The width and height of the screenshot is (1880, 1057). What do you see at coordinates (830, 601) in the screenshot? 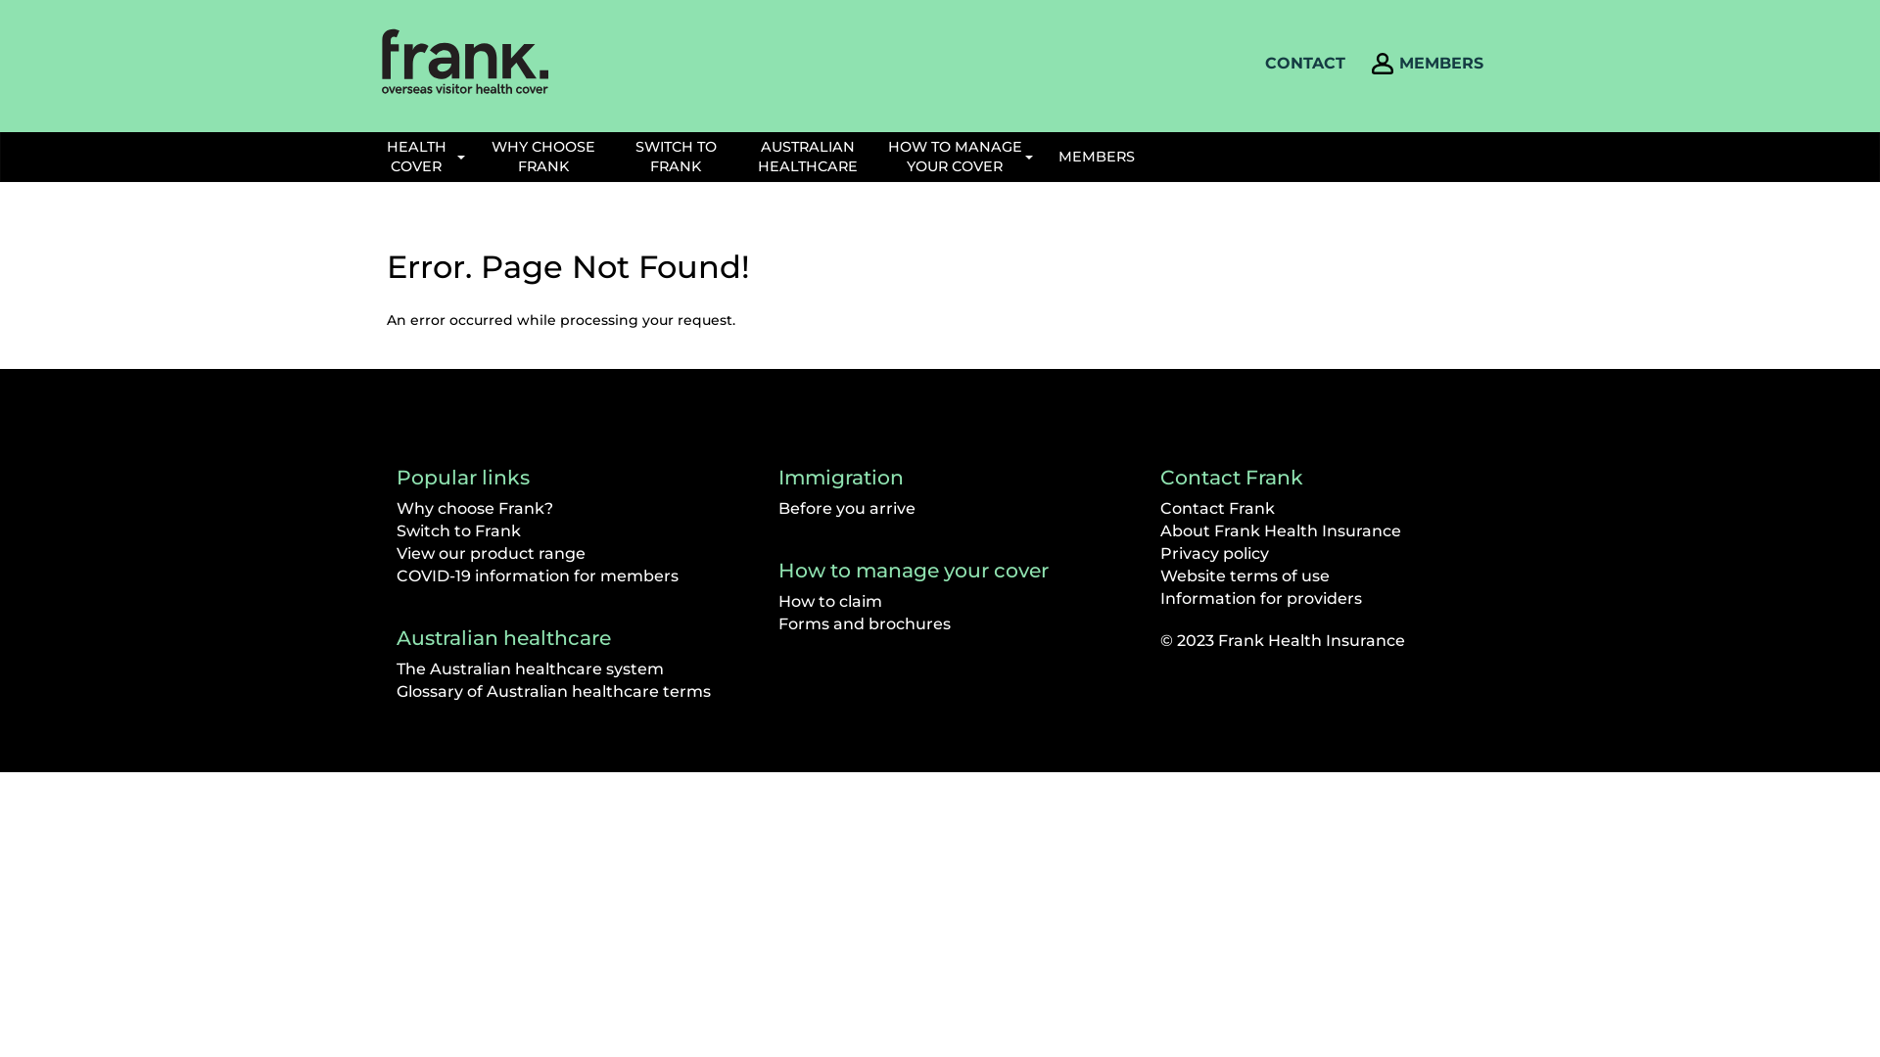
I see `How to claim` at bounding box center [830, 601].